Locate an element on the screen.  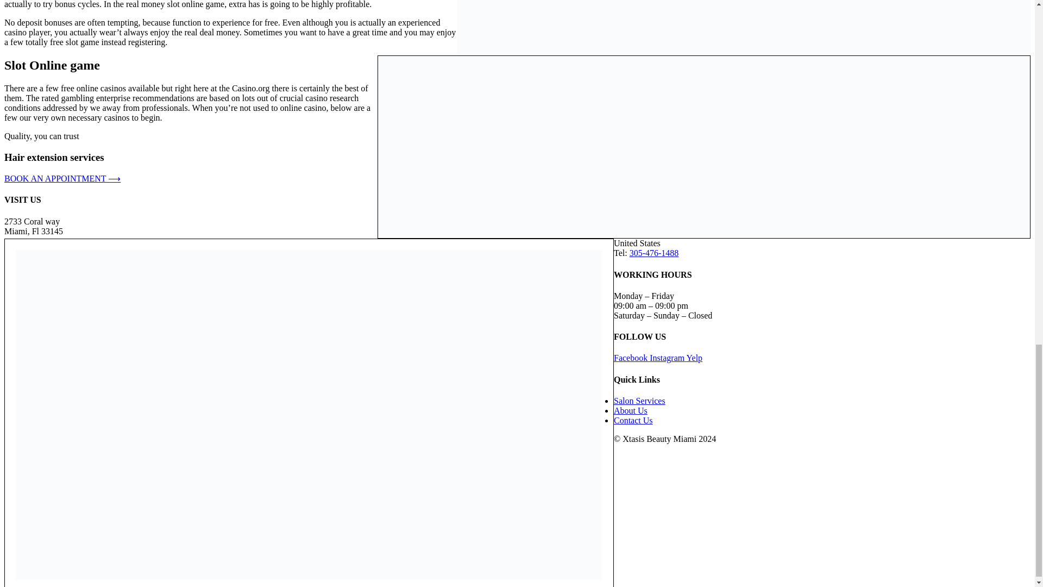
Instagram is located at coordinates (668, 358).